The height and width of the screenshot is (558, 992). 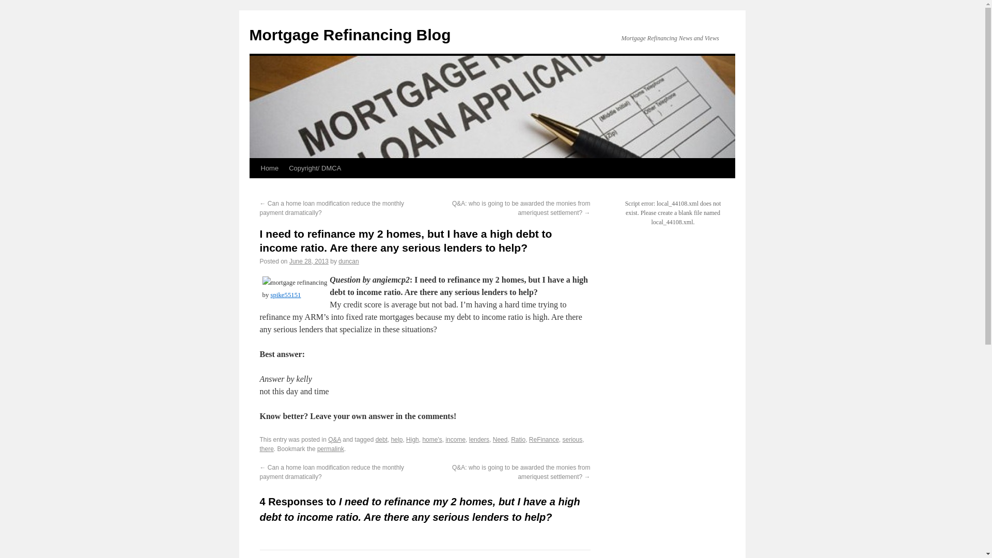 I want to click on there, so click(x=266, y=448).